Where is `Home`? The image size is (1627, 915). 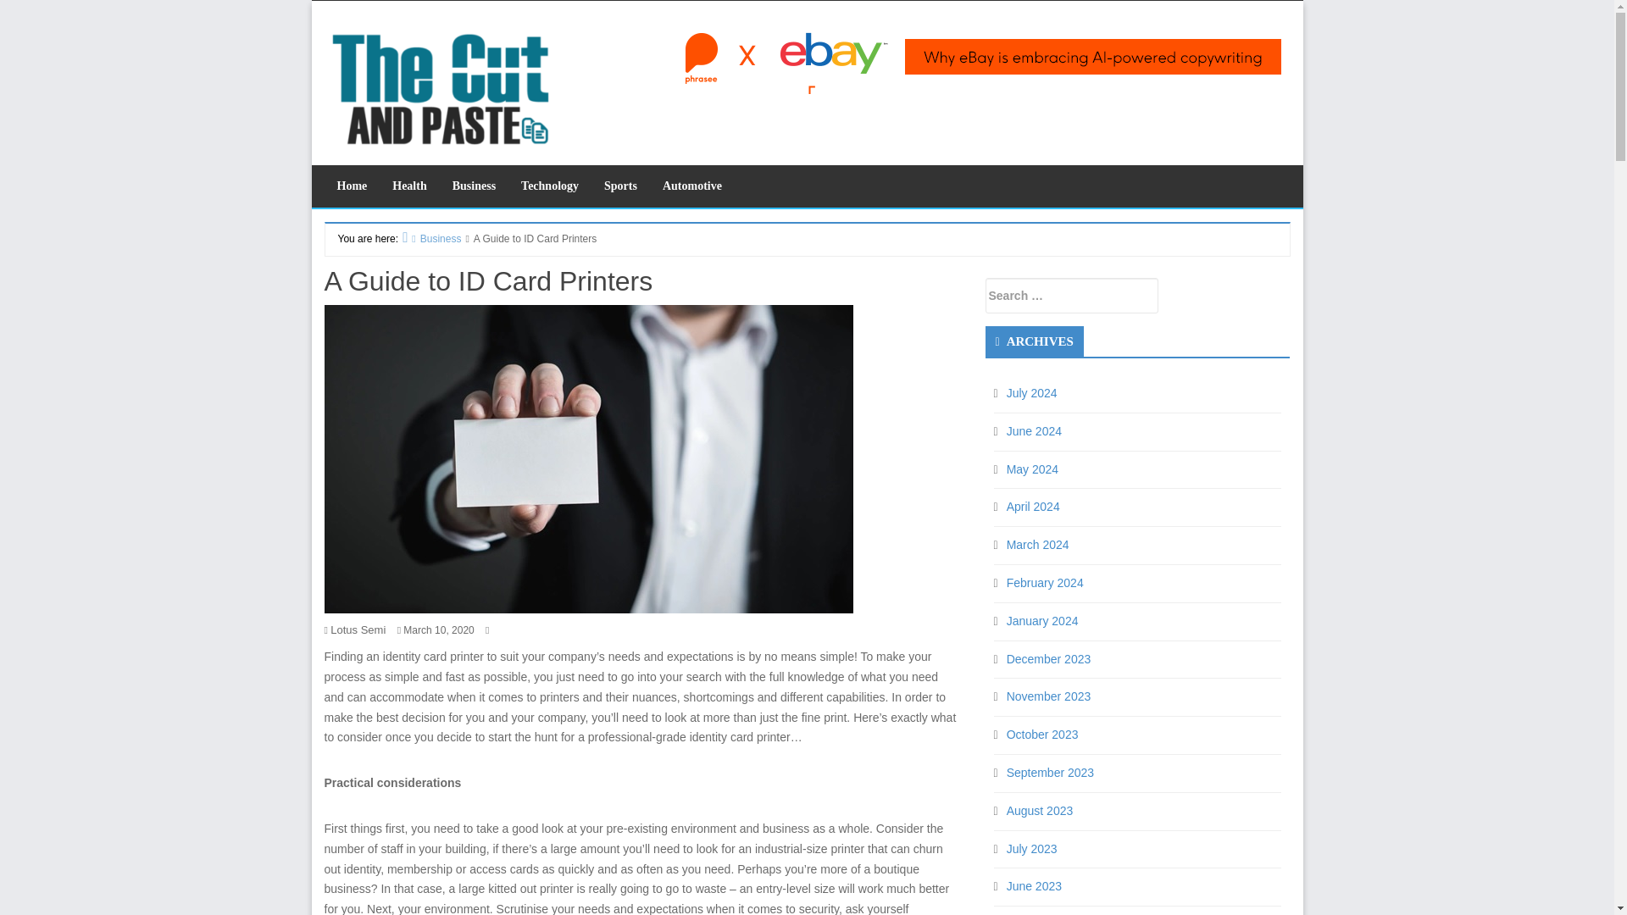
Home is located at coordinates (351, 186).